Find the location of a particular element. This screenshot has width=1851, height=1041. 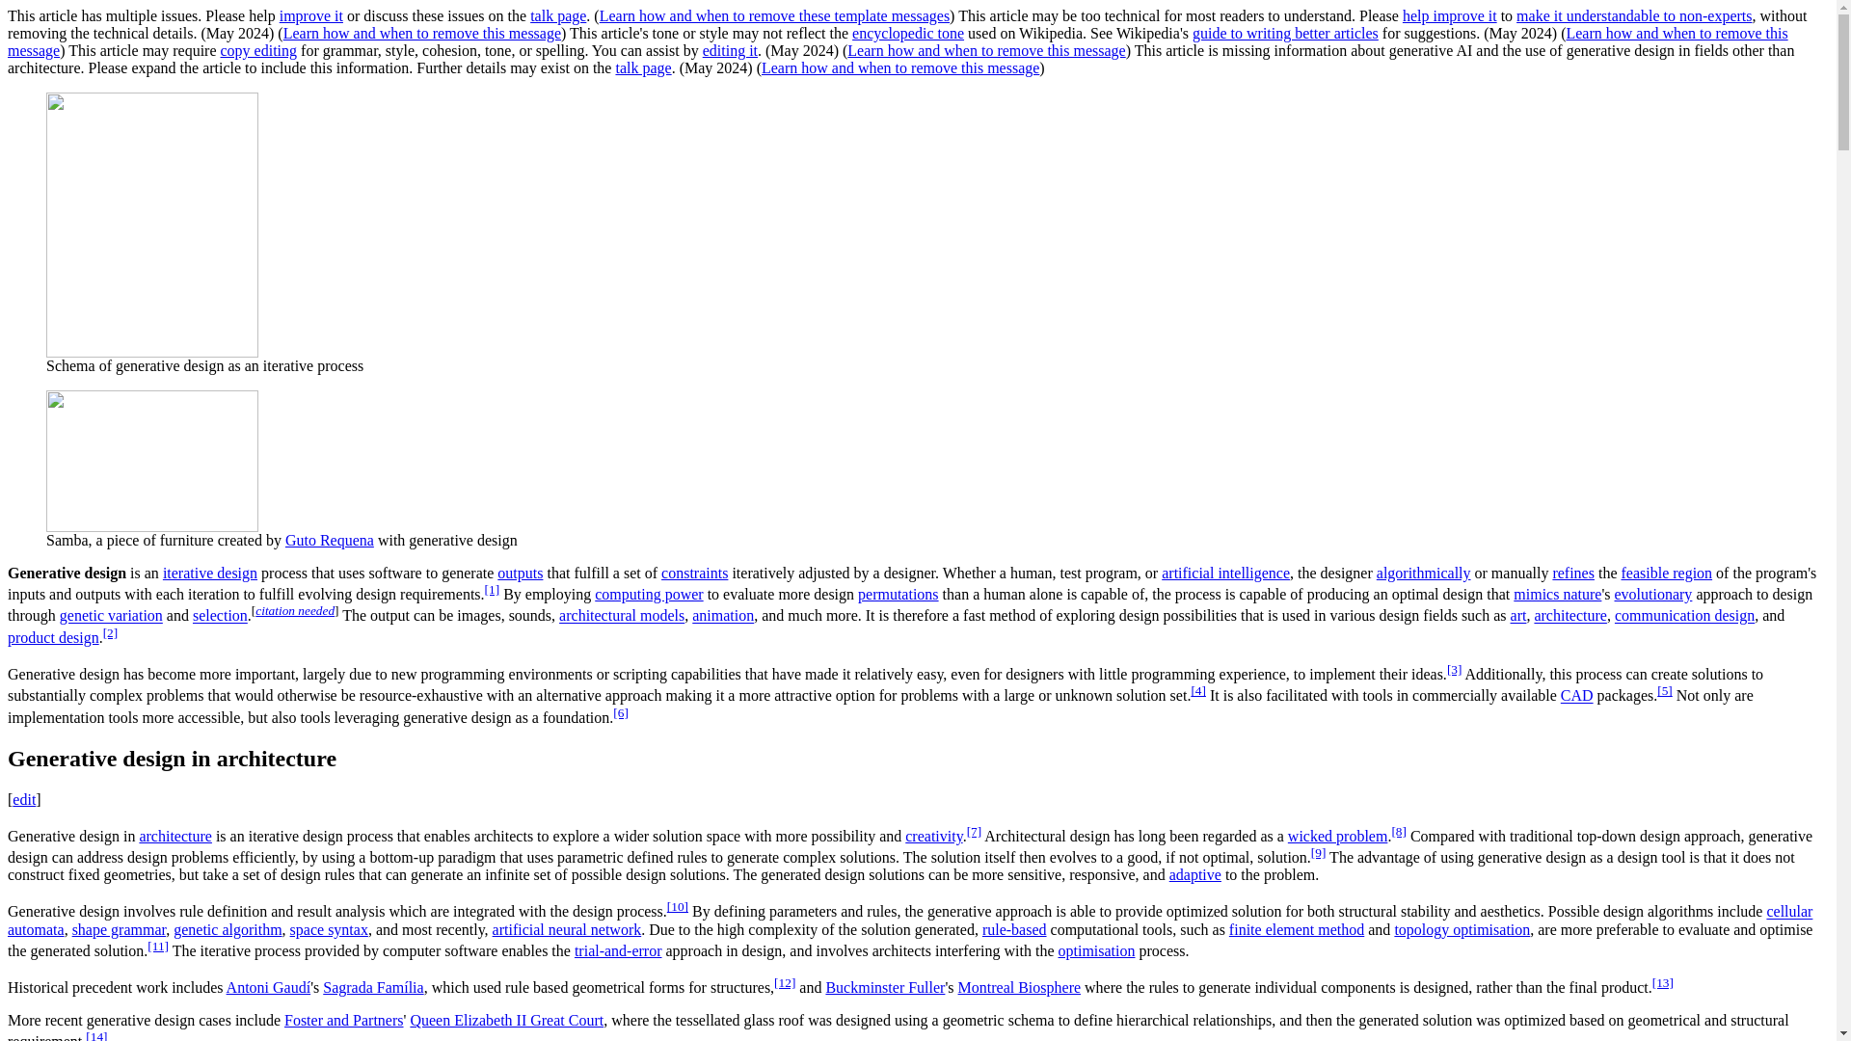

talk page is located at coordinates (642, 67).